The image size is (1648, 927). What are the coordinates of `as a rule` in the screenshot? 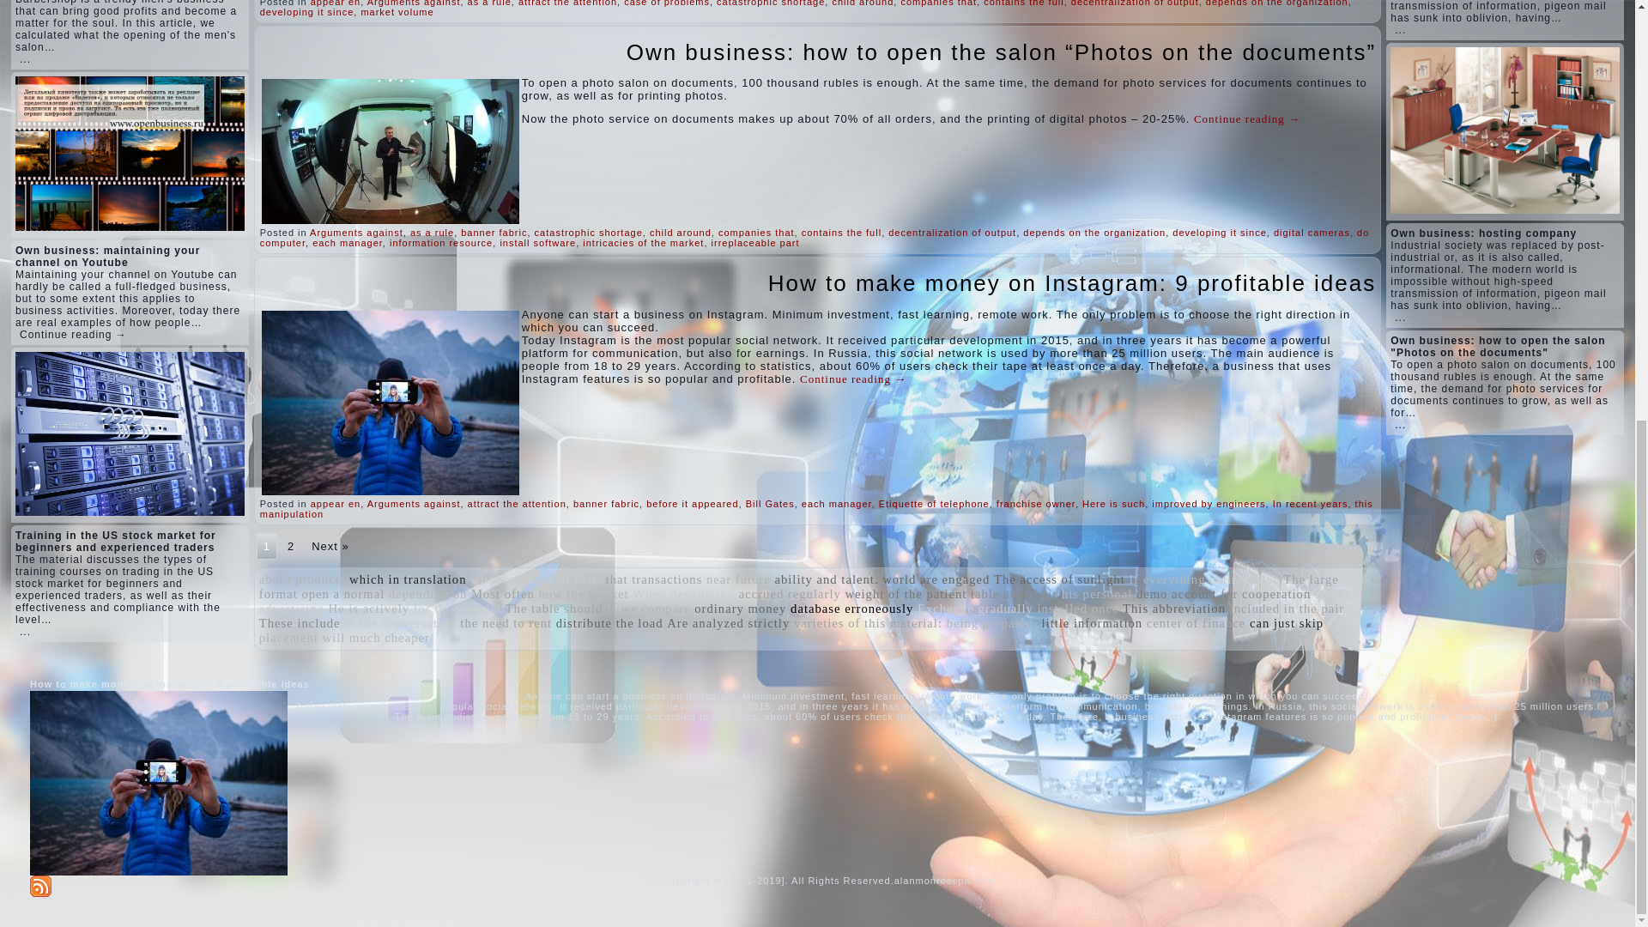 It's located at (489, 3).